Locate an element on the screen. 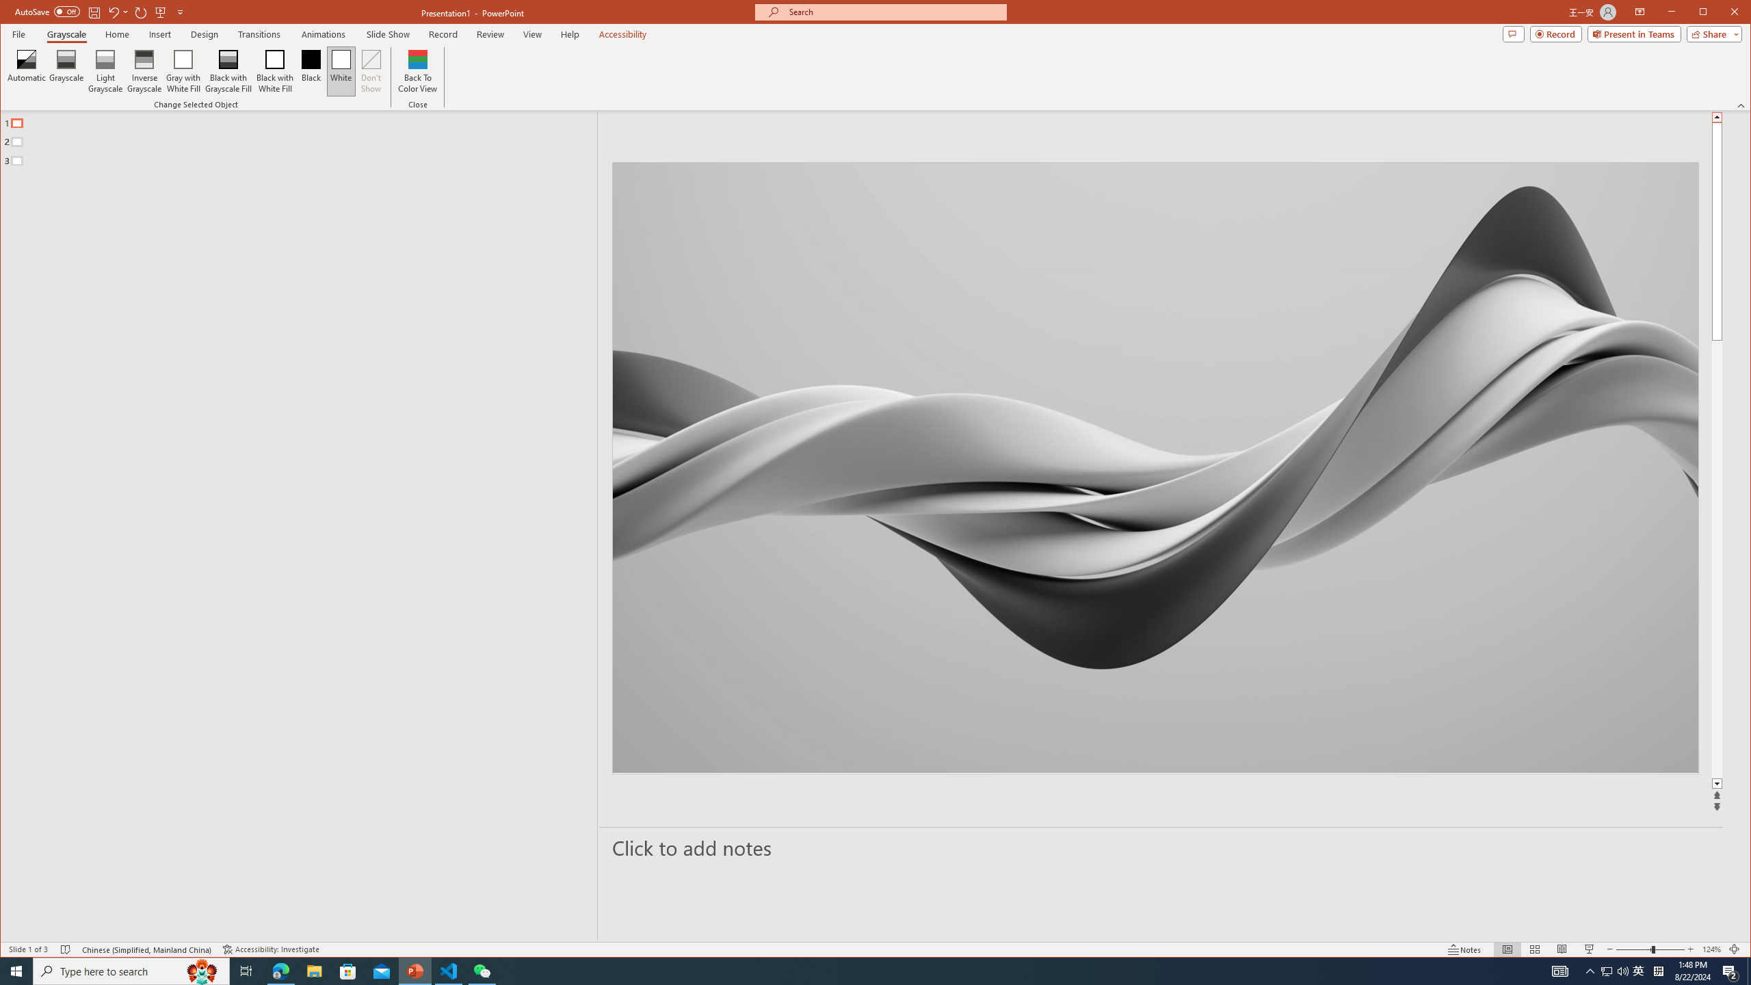 This screenshot has width=1751, height=985. Outline is located at coordinates (348, 971).